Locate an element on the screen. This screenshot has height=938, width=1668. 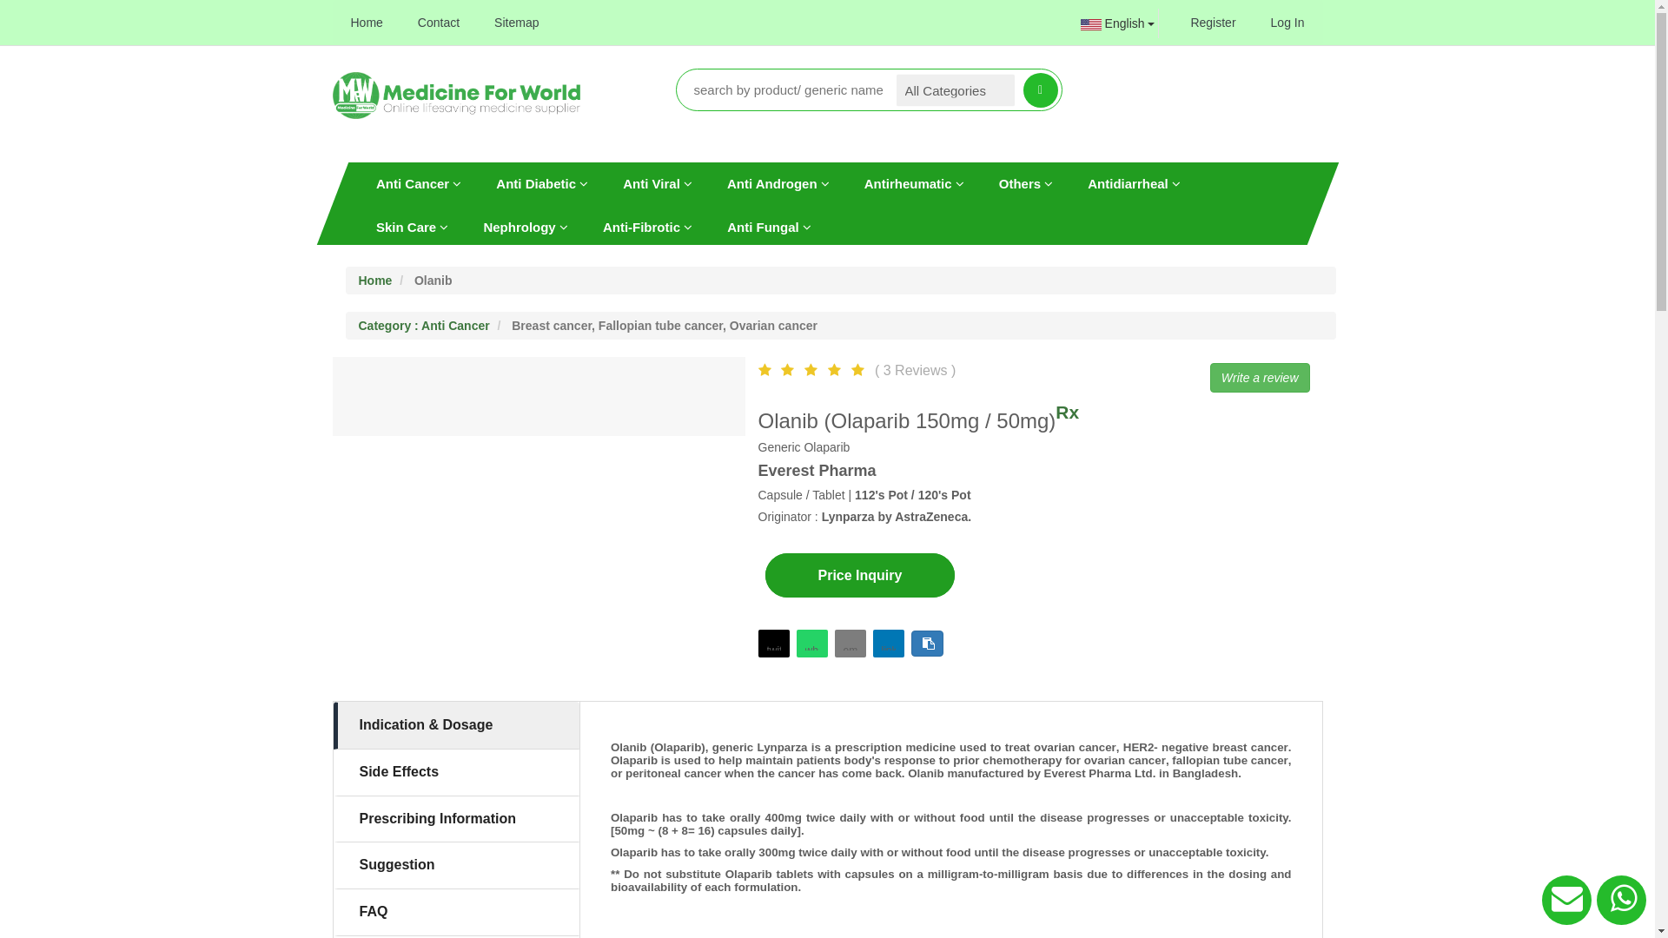
fallopian tube cancer is located at coordinates (1230, 760).